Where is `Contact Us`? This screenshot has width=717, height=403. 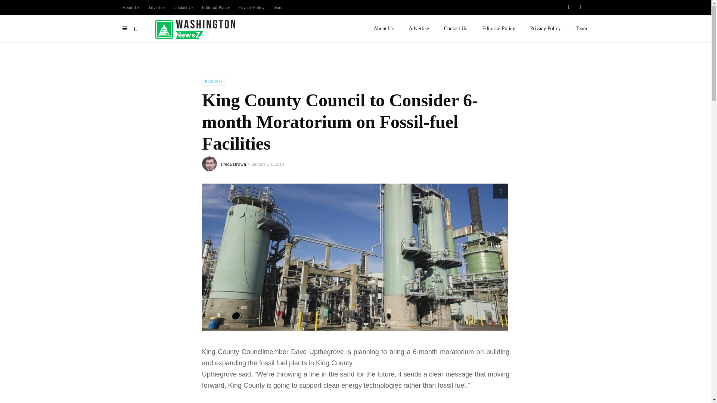
Contact Us is located at coordinates (183, 7).